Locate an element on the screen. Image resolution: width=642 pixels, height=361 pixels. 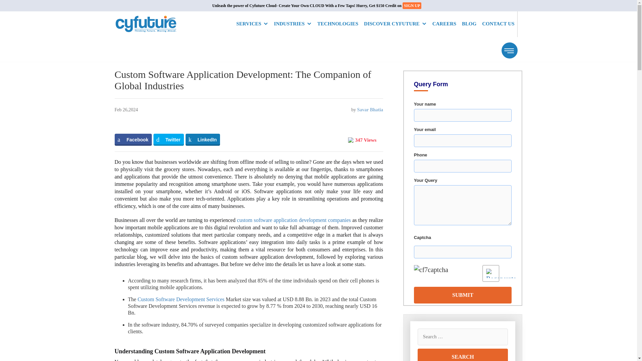
SERVICES is located at coordinates (252, 24).